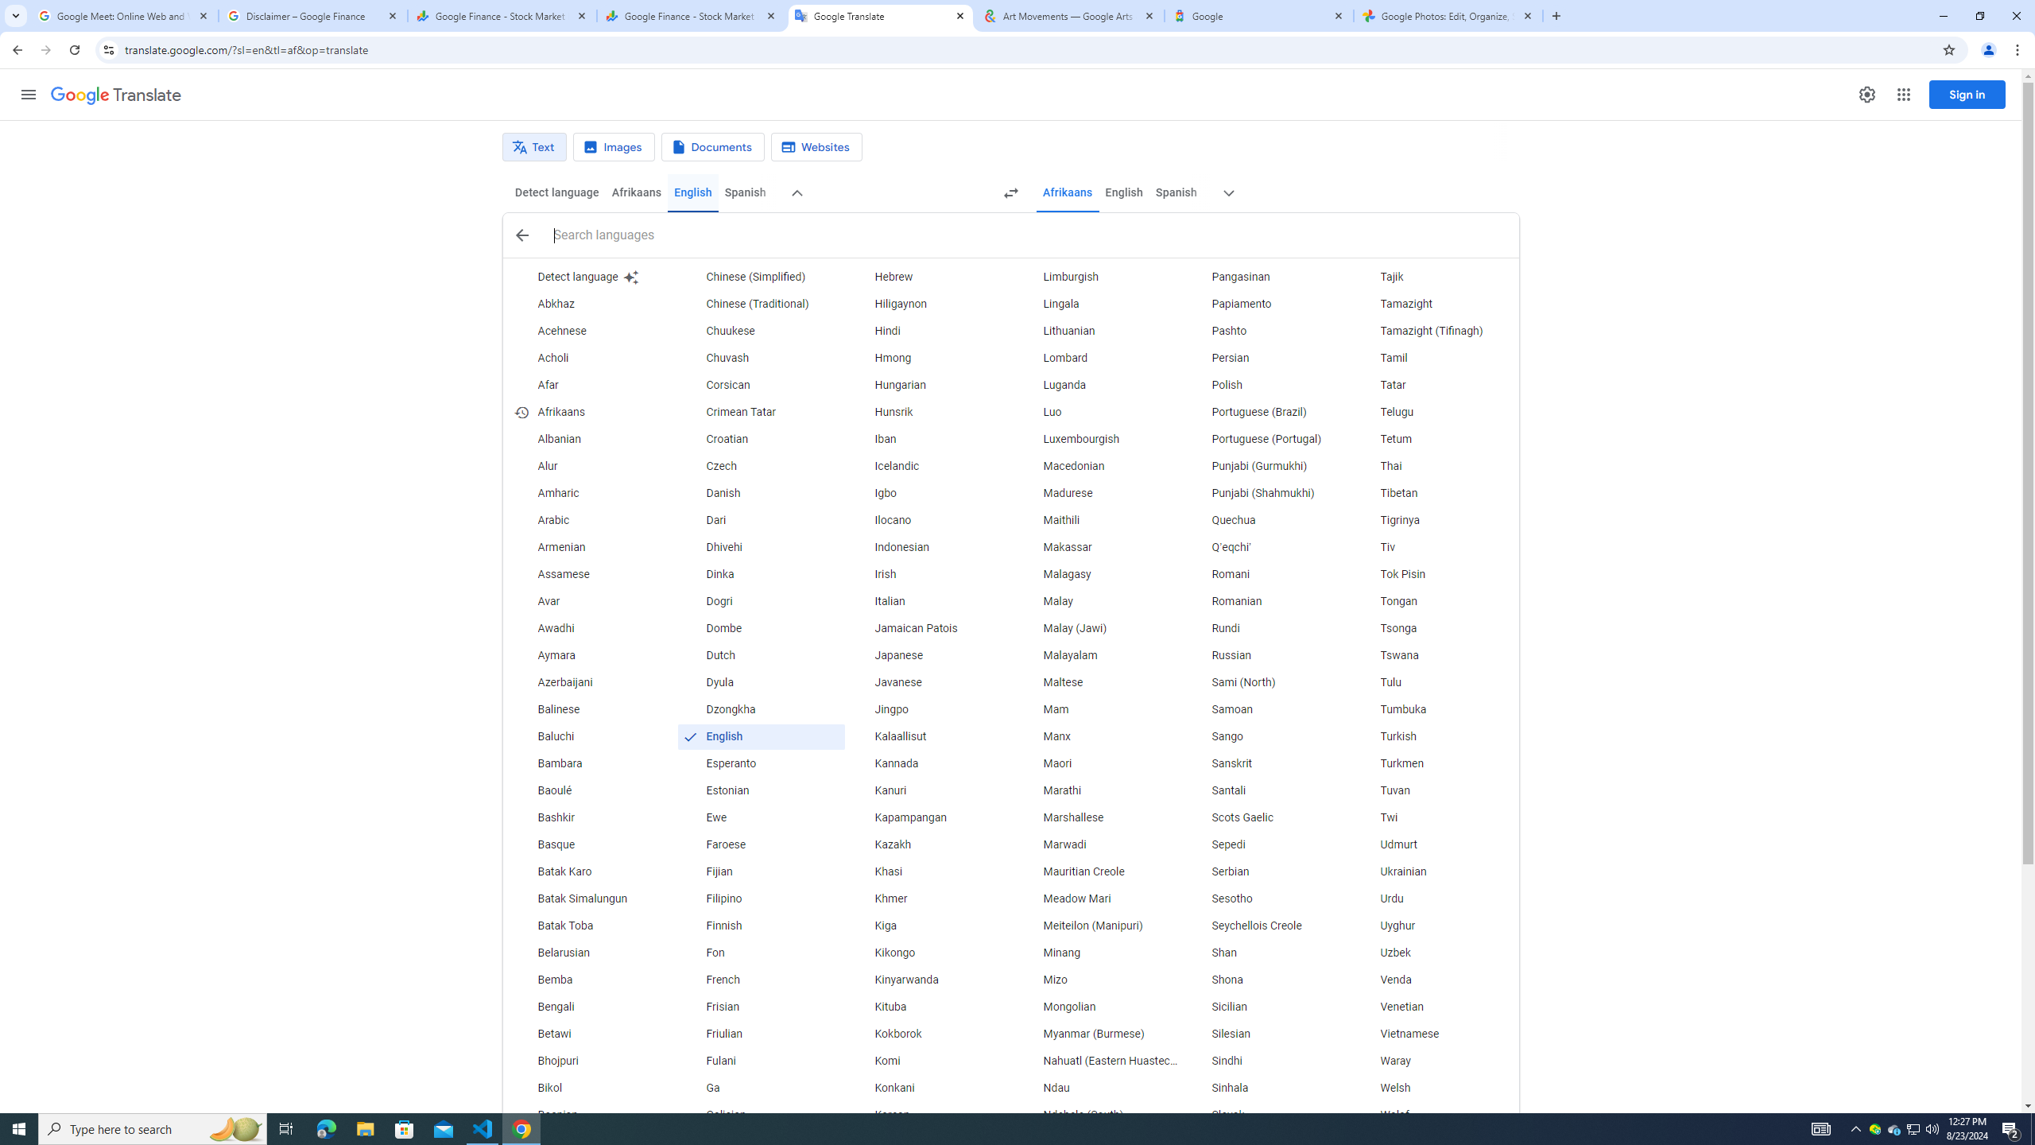 This screenshot has width=2035, height=1145. What do you see at coordinates (929, 547) in the screenshot?
I see `Indonesian` at bounding box center [929, 547].